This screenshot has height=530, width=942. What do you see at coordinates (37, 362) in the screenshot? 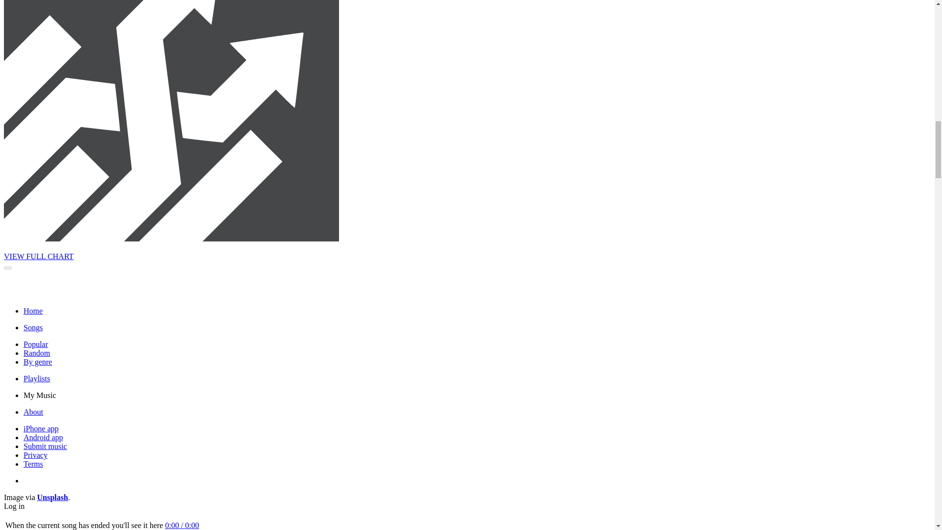
I see `By genre` at bounding box center [37, 362].